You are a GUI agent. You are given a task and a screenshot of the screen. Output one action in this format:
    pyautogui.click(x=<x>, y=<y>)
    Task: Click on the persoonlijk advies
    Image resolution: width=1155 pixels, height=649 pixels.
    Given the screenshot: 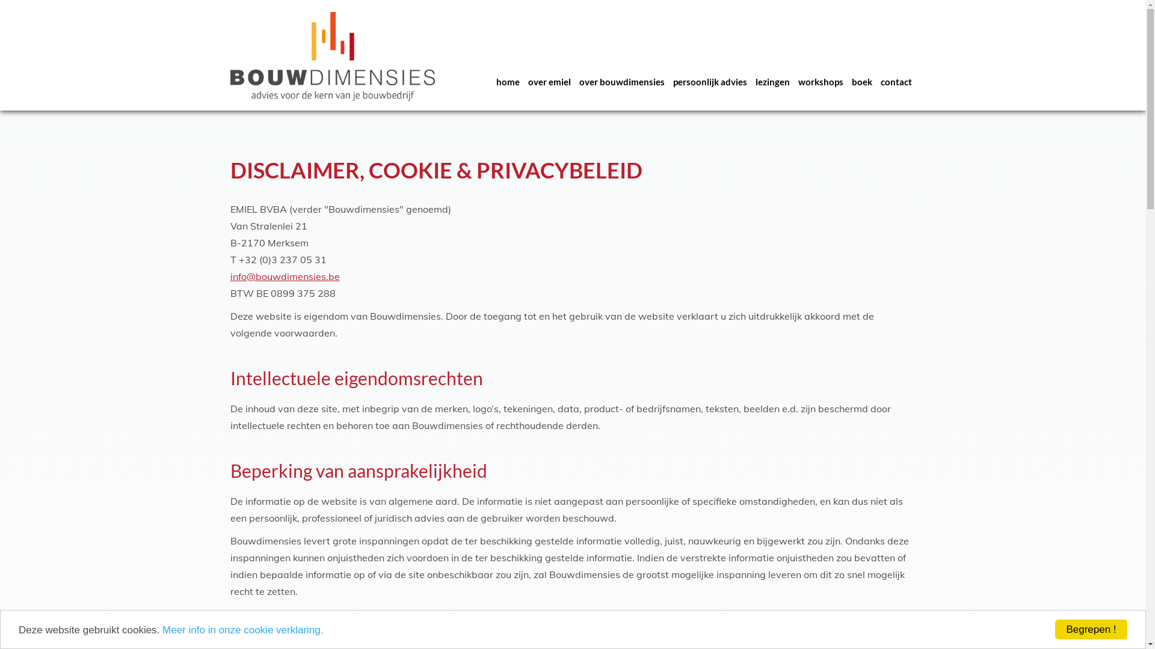 What is the action you would take?
    pyautogui.click(x=710, y=81)
    